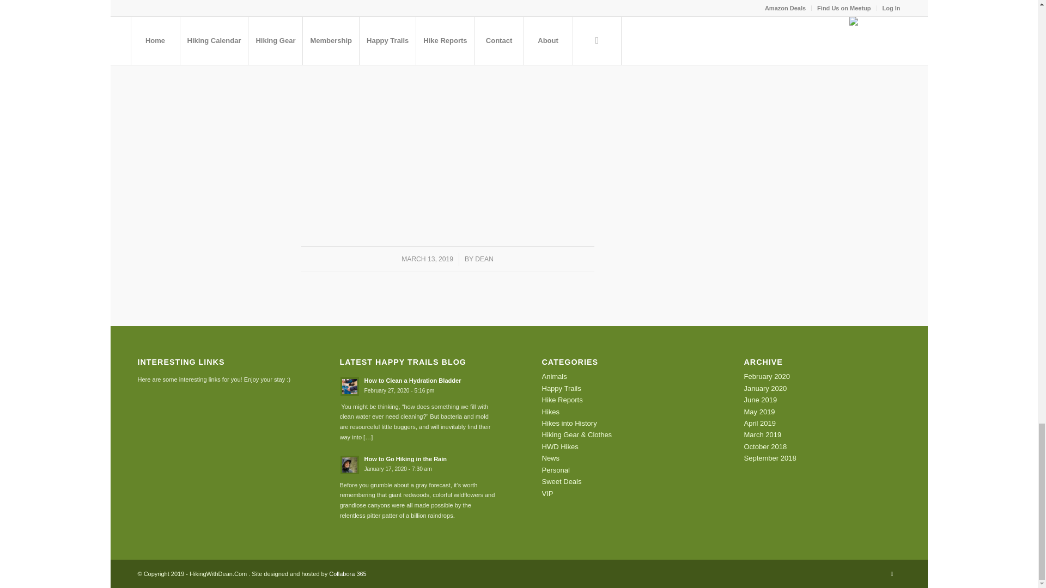  What do you see at coordinates (484, 259) in the screenshot?
I see `Posts by dean` at bounding box center [484, 259].